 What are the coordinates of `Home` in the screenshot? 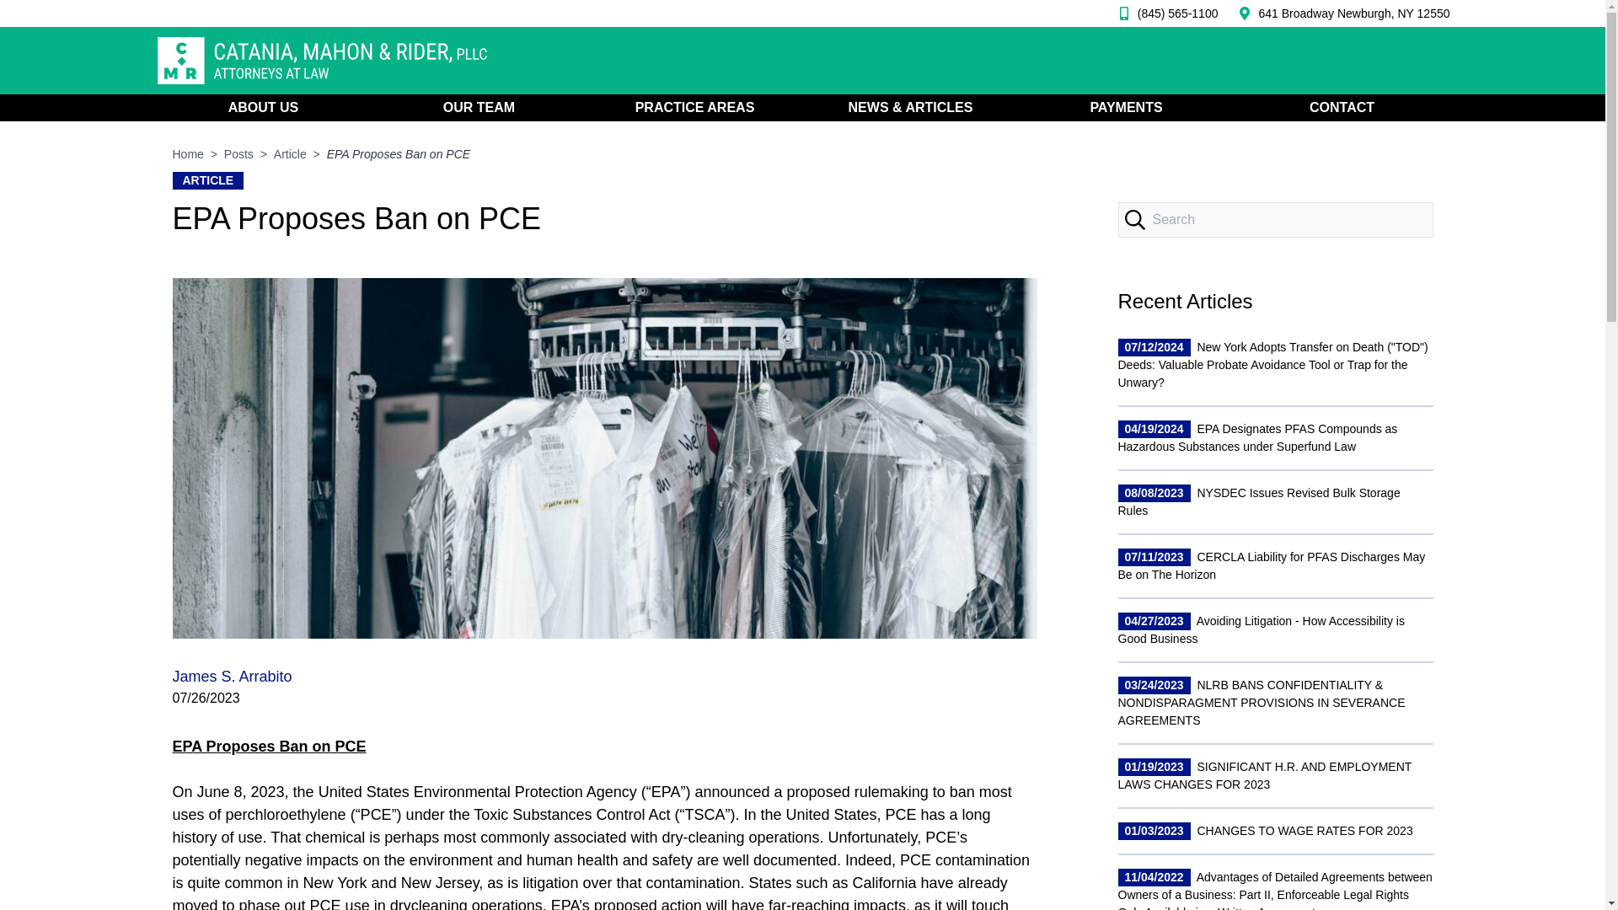 It's located at (187, 153).